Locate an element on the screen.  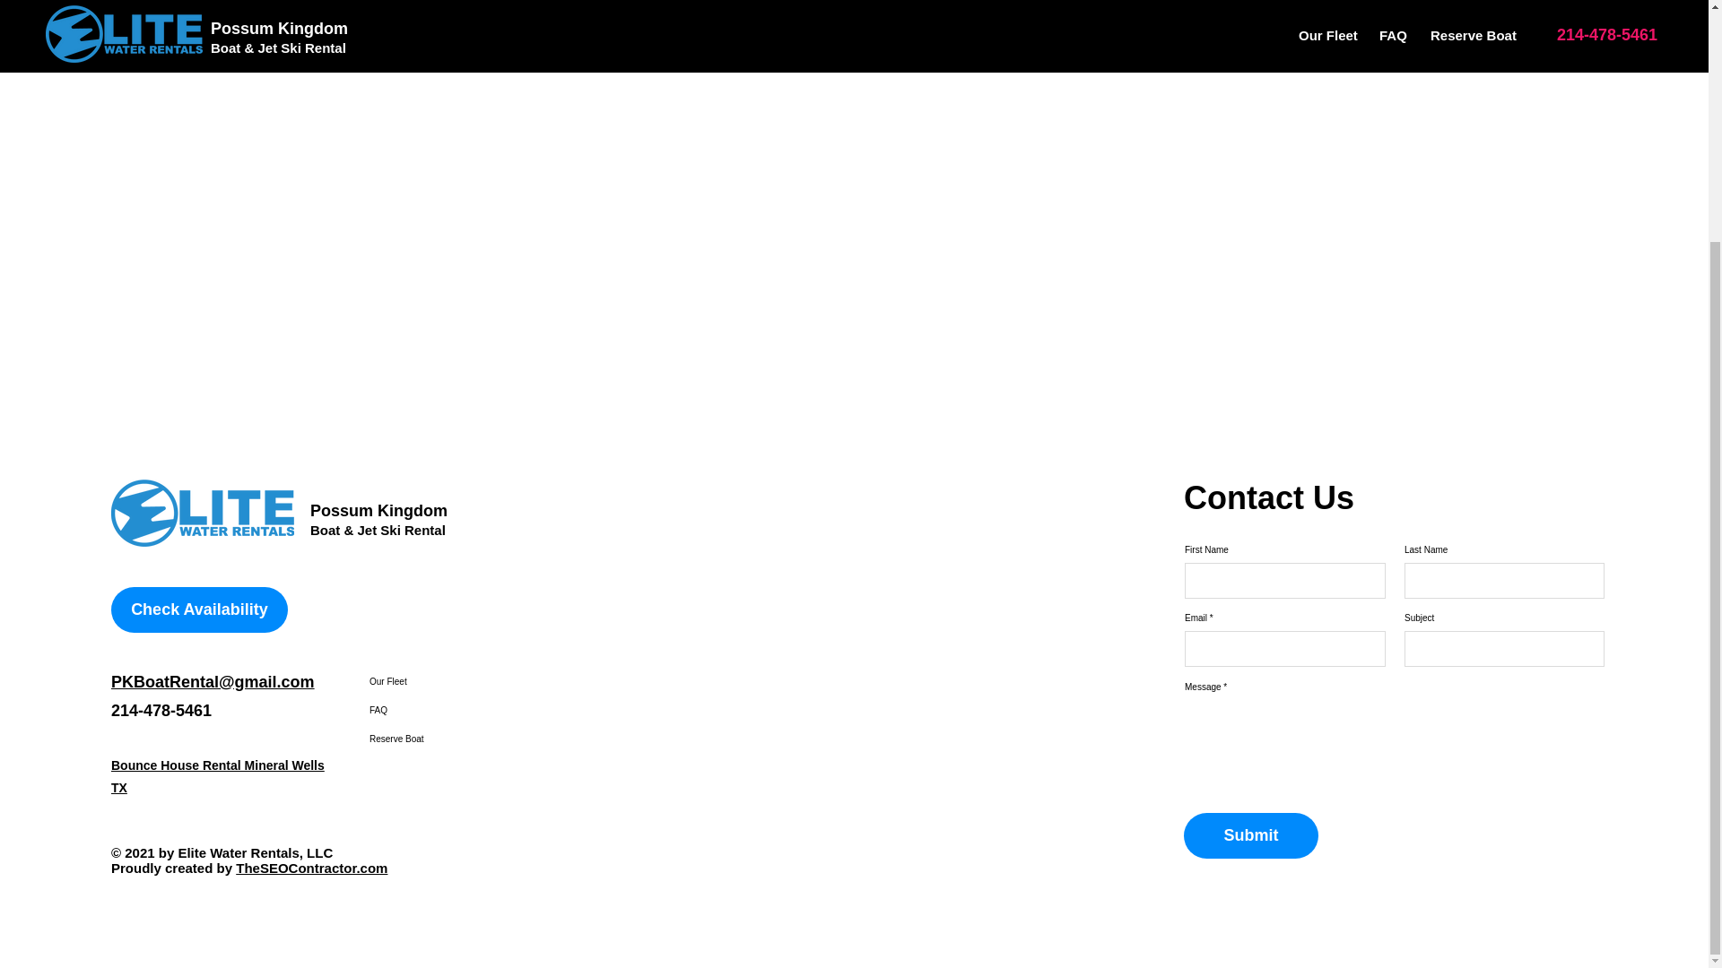
FAQ is located at coordinates (438, 710).